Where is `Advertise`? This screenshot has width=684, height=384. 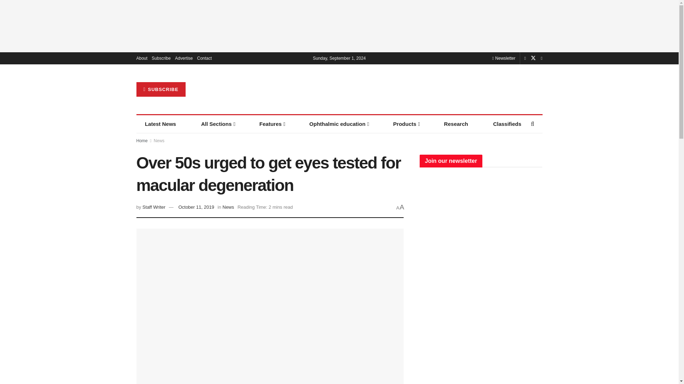 Advertise is located at coordinates (184, 58).